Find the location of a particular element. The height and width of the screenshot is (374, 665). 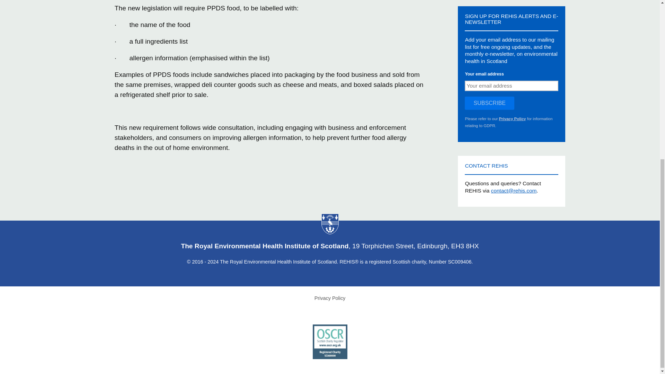

Subscribe is located at coordinates (489, 103).